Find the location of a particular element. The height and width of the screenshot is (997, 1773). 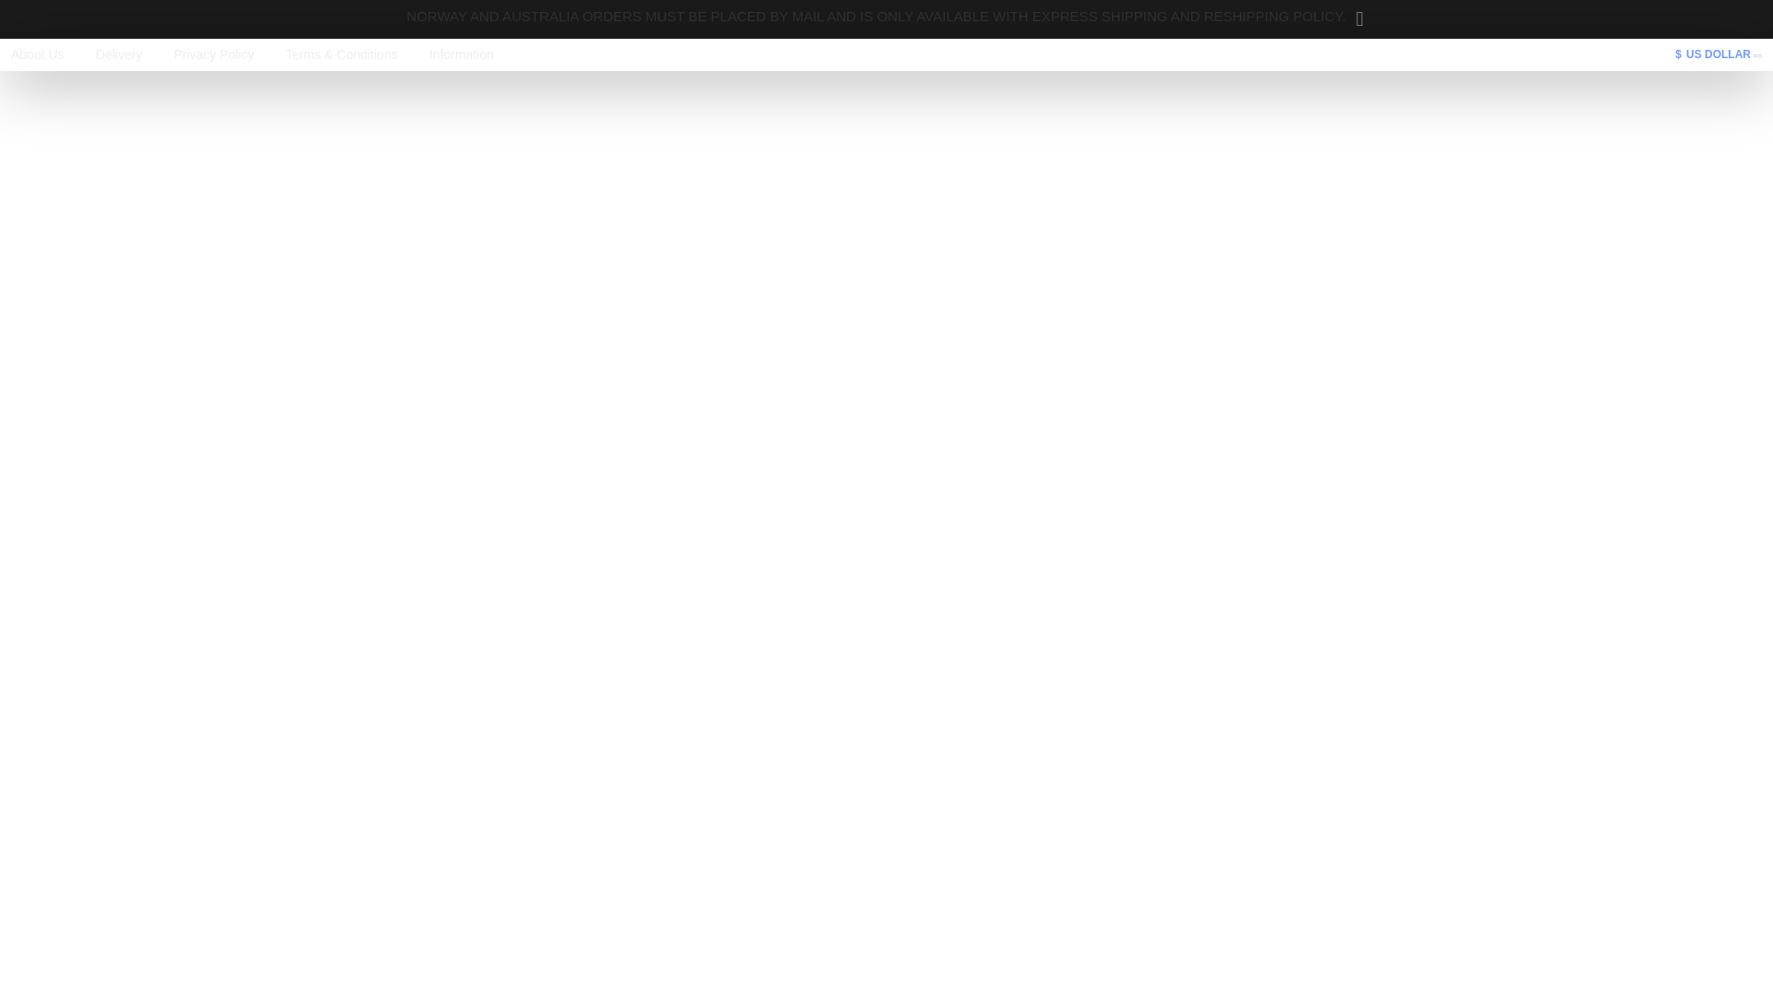

Information is located at coordinates (462, 54).